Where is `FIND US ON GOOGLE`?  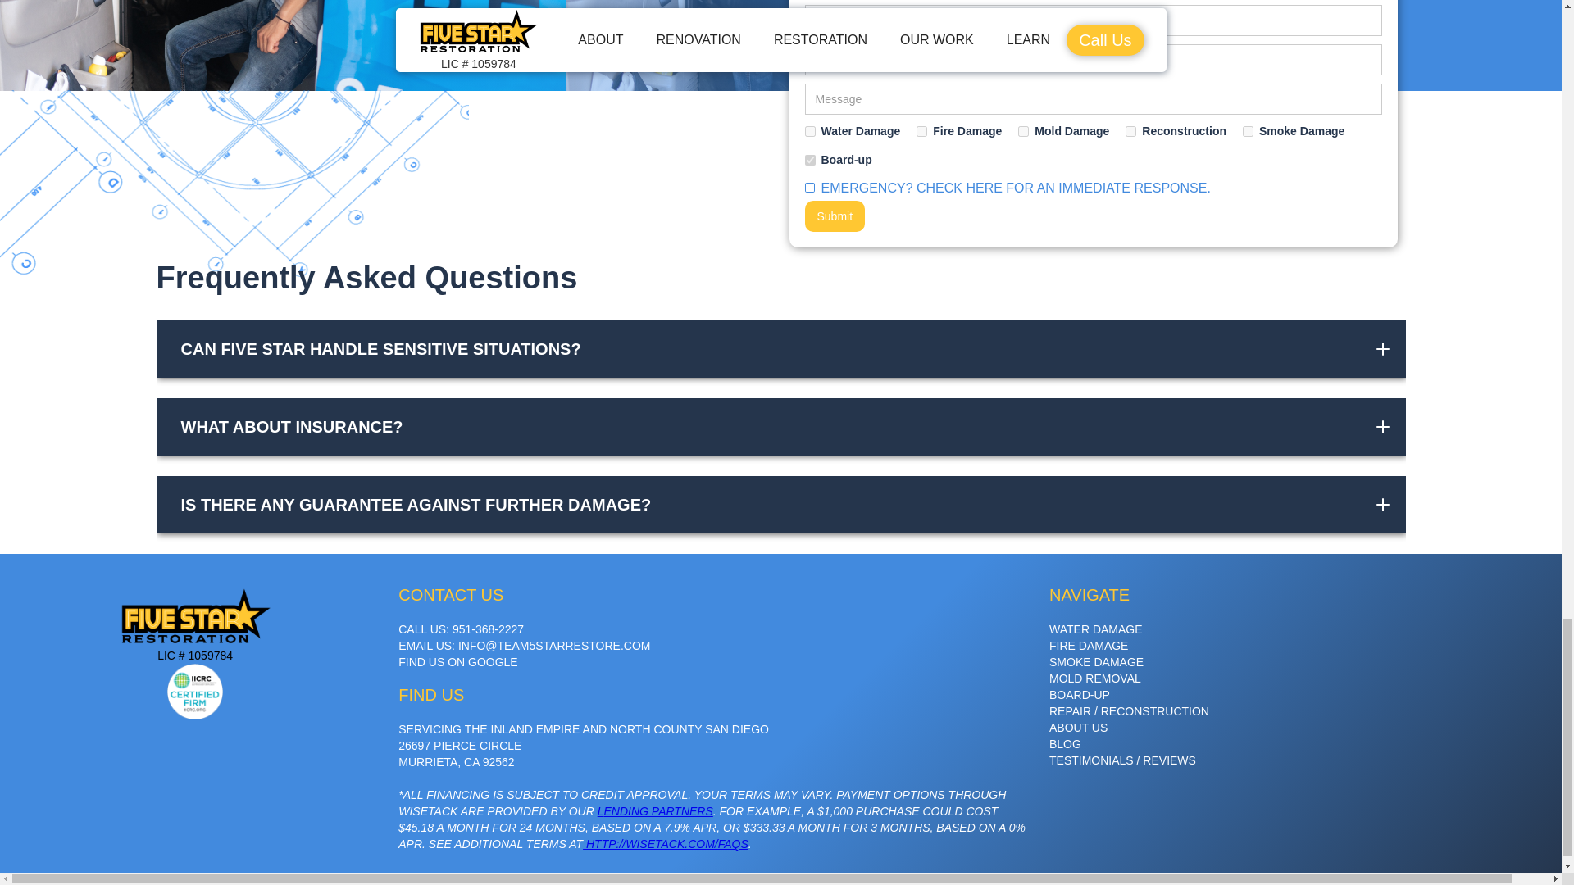 FIND US ON GOOGLE is located at coordinates (457, 662).